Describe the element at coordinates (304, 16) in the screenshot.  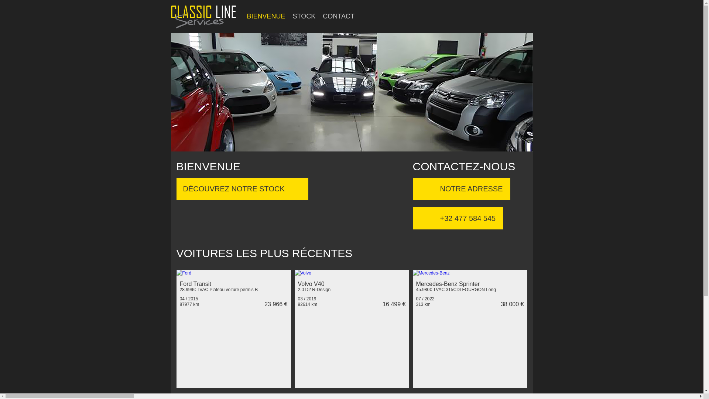
I see `STOCK` at that location.